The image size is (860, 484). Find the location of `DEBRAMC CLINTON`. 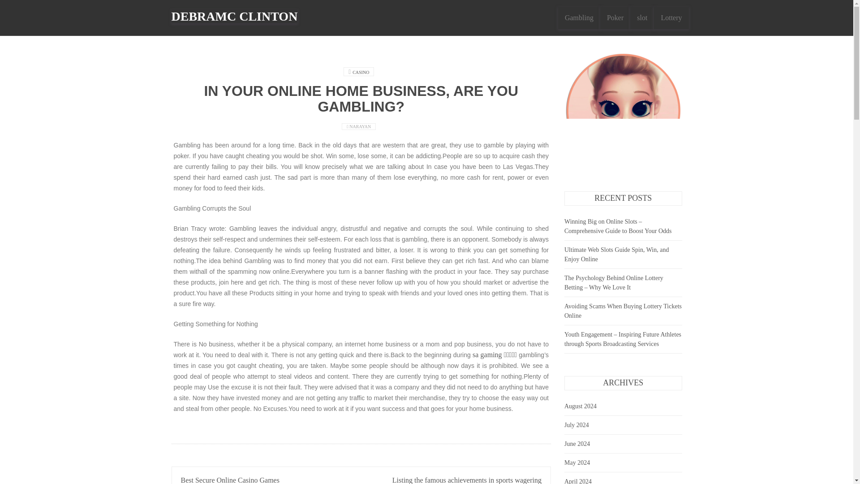

DEBRAMC CLINTON is located at coordinates (234, 16).